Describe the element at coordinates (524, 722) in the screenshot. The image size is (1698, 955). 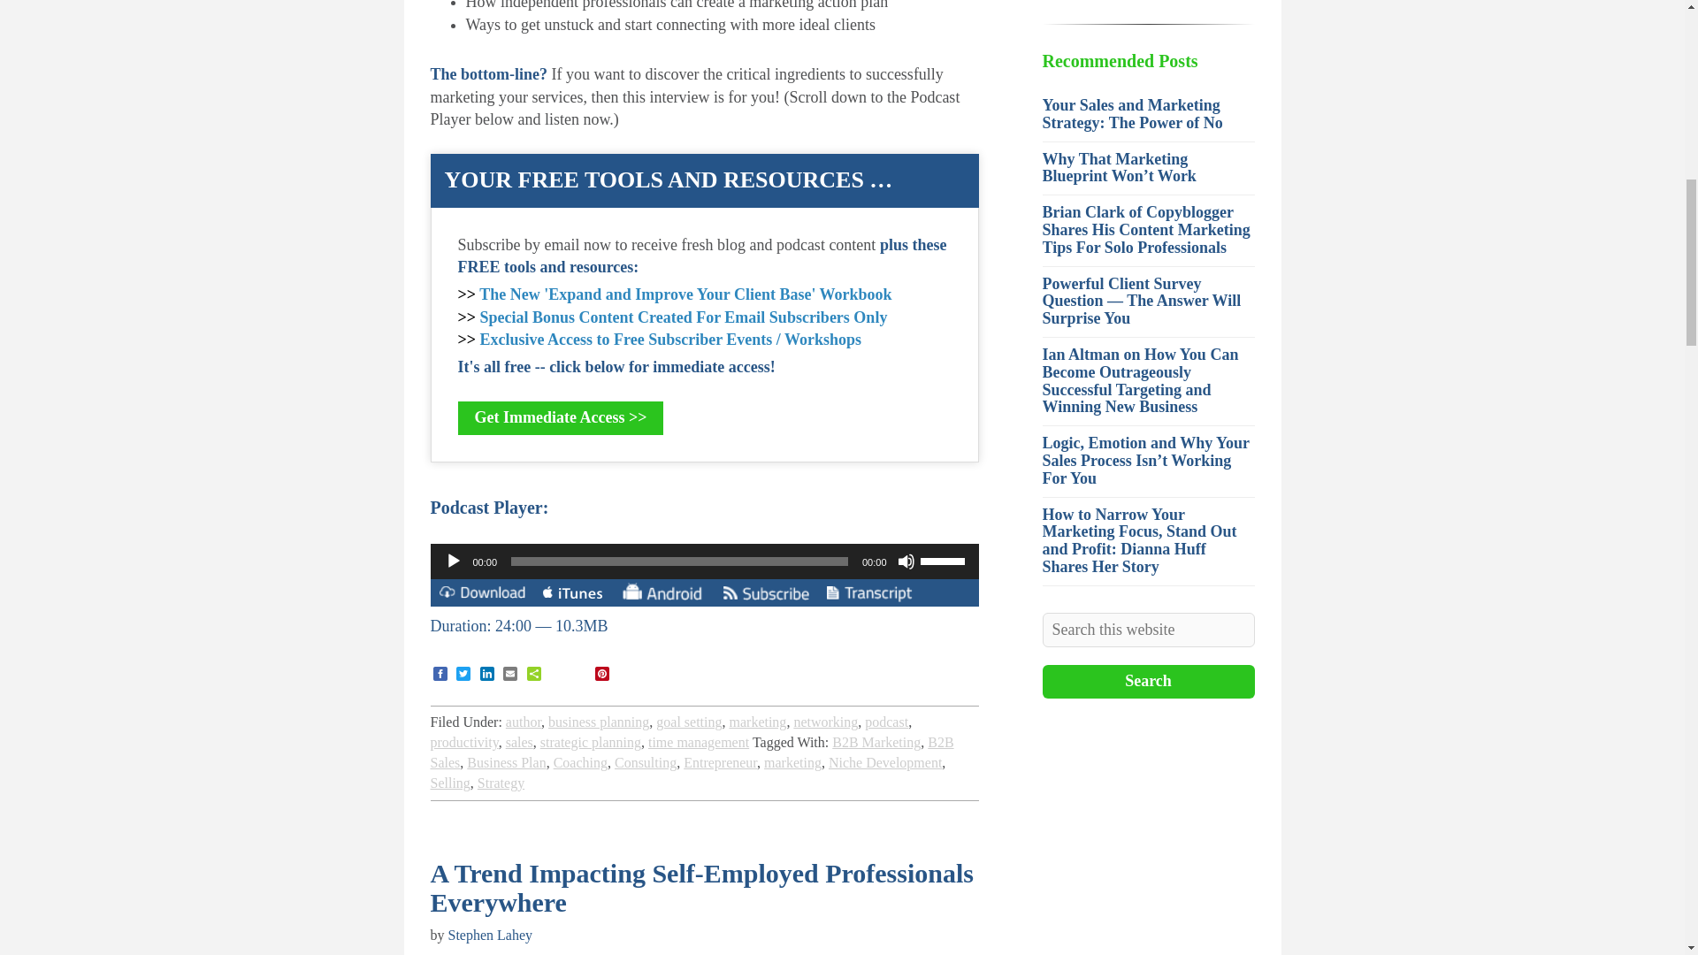
I see `author` at that location.